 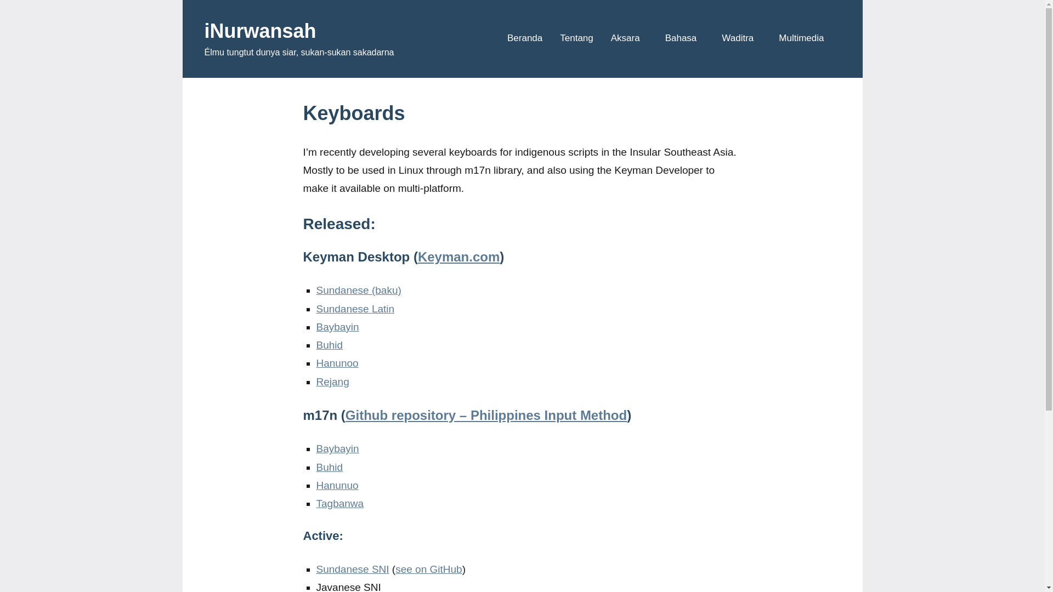 I want to click on iNurwansah, so click(x=260, y=31).